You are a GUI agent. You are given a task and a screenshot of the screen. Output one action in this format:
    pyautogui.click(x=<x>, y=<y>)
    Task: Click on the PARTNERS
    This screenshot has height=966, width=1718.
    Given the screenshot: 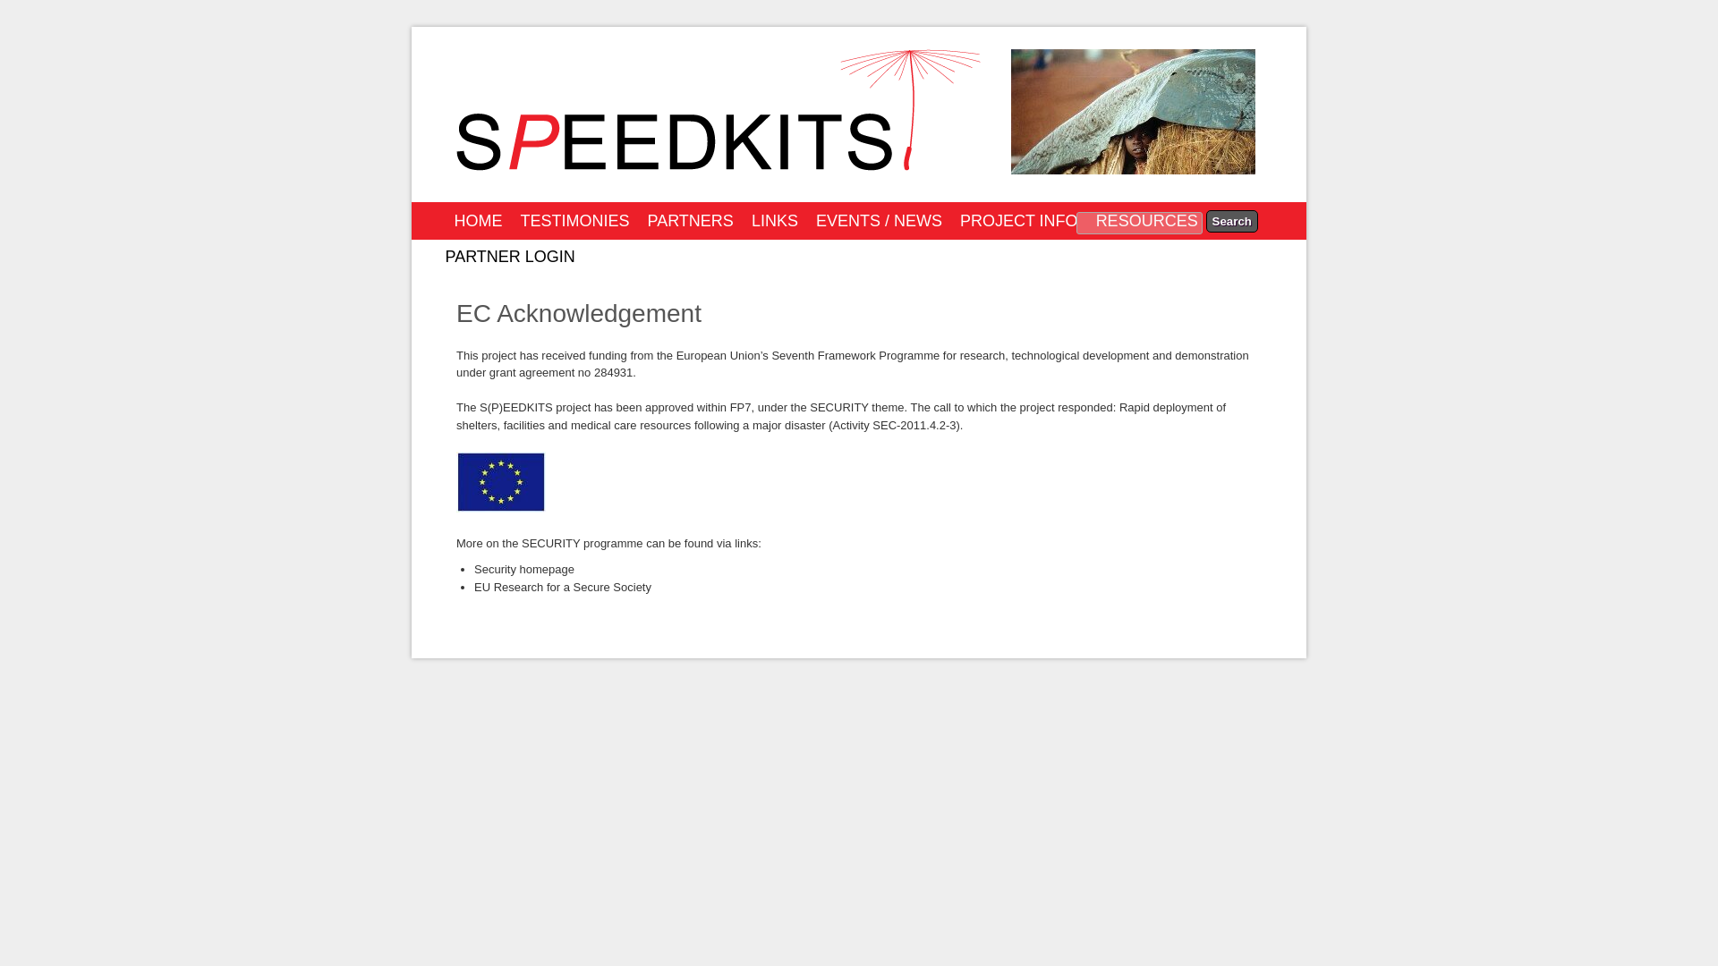 What is the action you would take?
    pyautogui.click(x=691, y=219)
    